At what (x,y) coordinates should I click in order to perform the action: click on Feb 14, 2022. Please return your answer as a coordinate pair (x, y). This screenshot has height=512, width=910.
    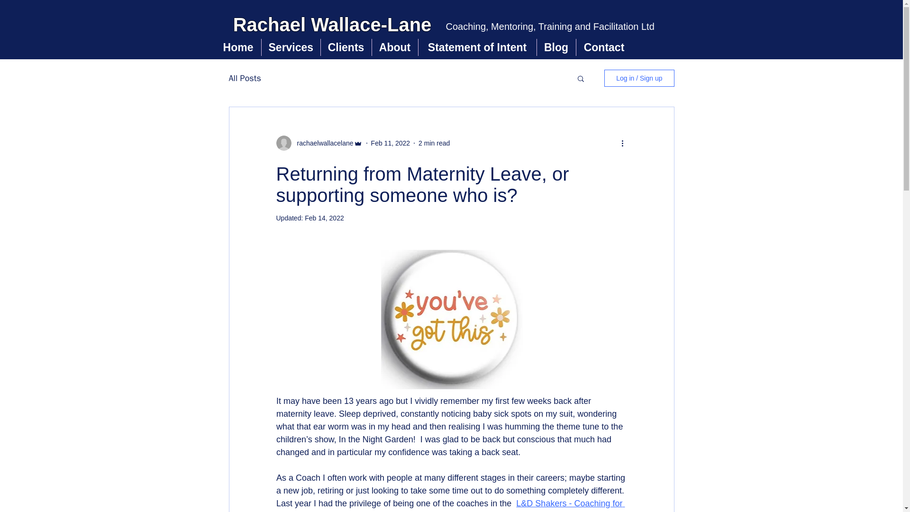
    Looking at the image, I should click on (324, 218).